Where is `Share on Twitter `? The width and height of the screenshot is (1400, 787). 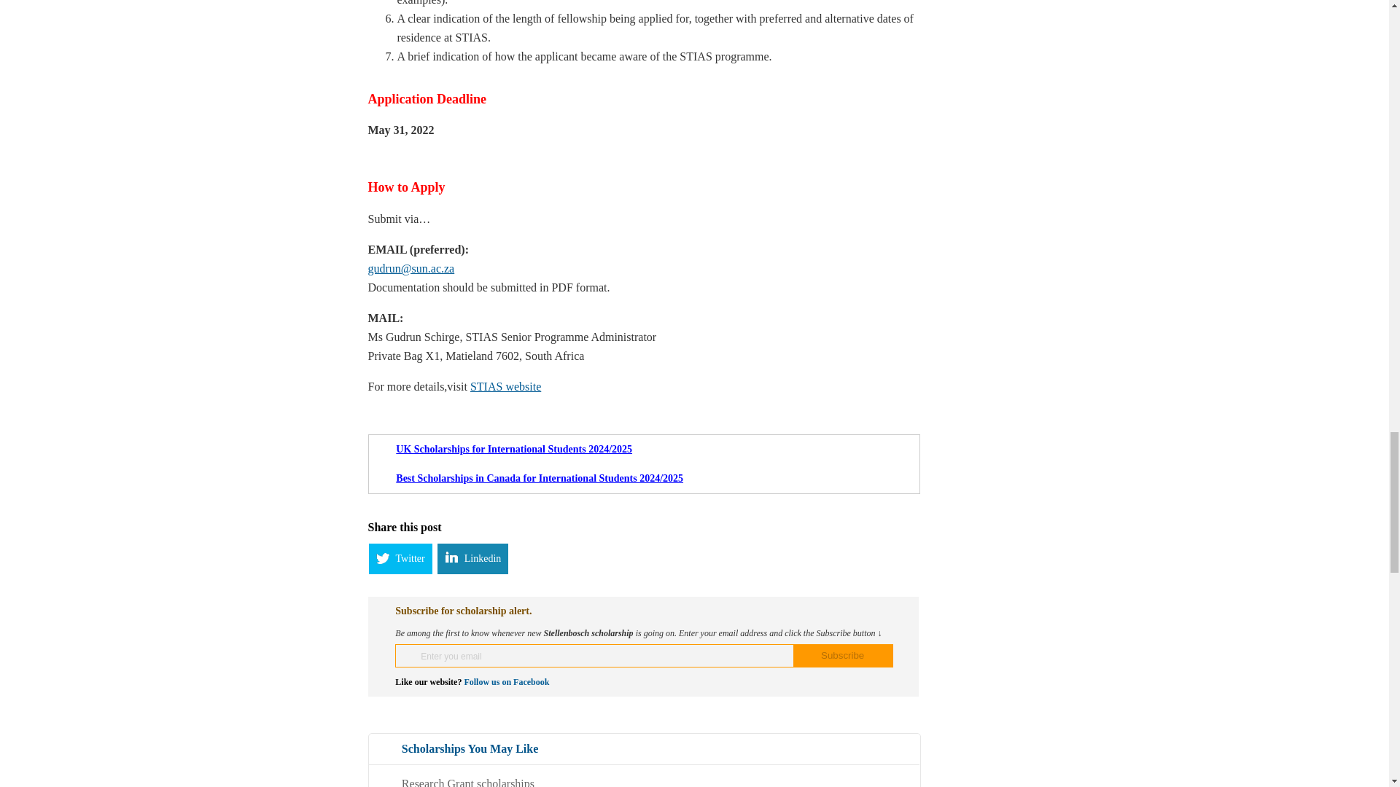 Share on Twitter  is located at coordinates (400, 559).